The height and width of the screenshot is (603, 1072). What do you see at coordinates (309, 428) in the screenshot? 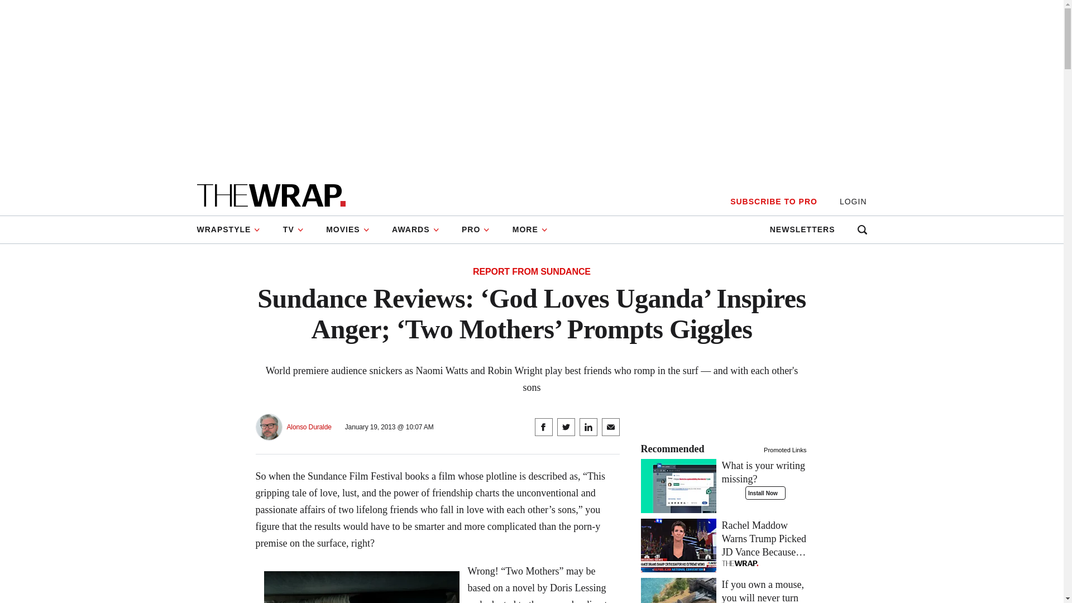
I see `Posts by Alonso Duralde` at bounding box center [309, 428].